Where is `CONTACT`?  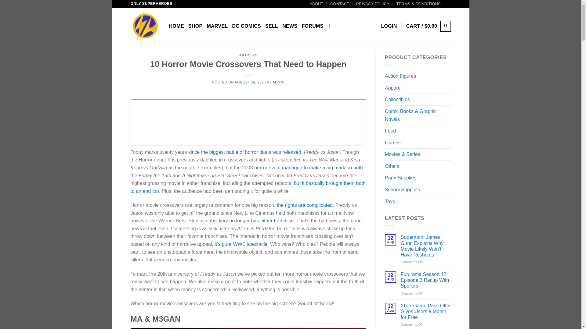
CONTACT is located at coordinates (340, 4).